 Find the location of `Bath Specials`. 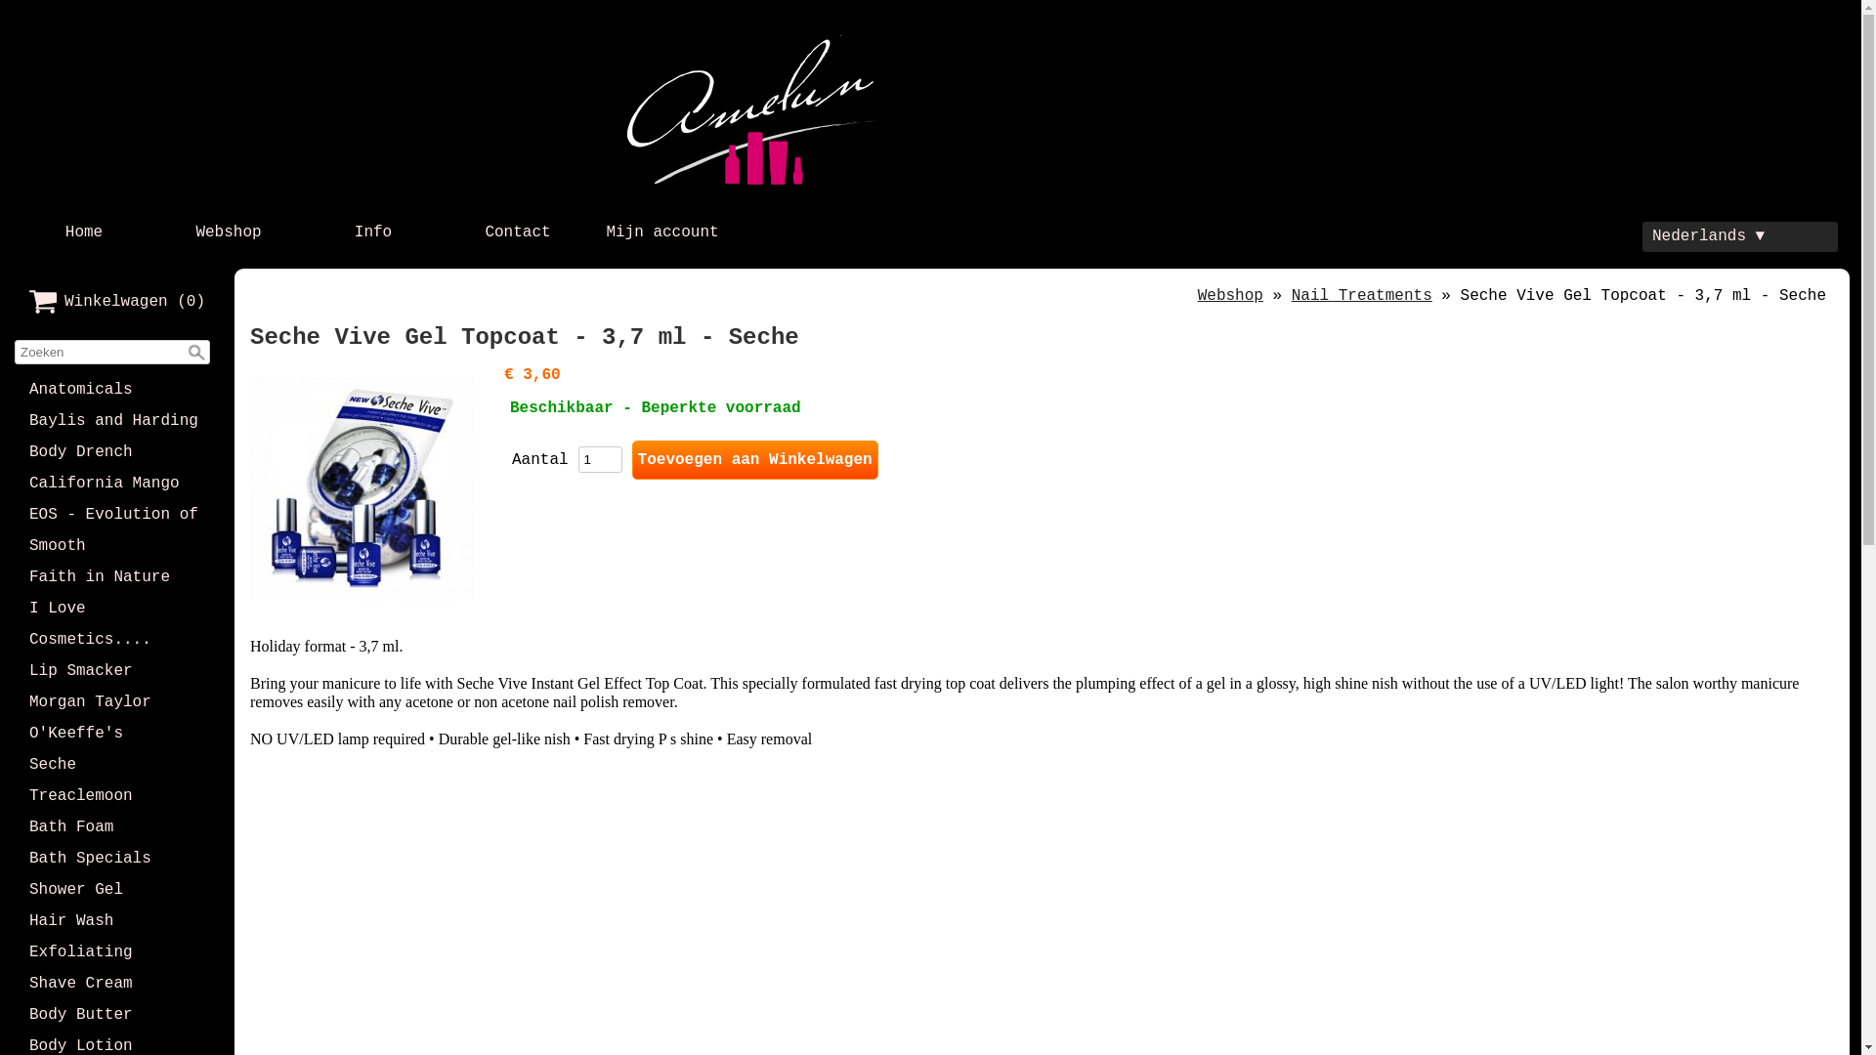

Bath Specials is located at coordinates (117, 859).